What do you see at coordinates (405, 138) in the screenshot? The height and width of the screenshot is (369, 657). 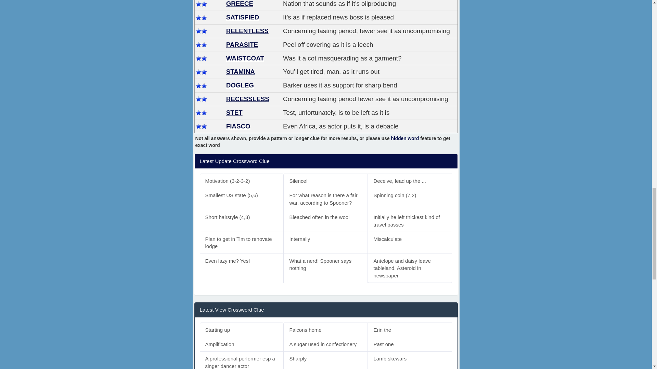 I see `hidden word` at bounding box center [405, 138].